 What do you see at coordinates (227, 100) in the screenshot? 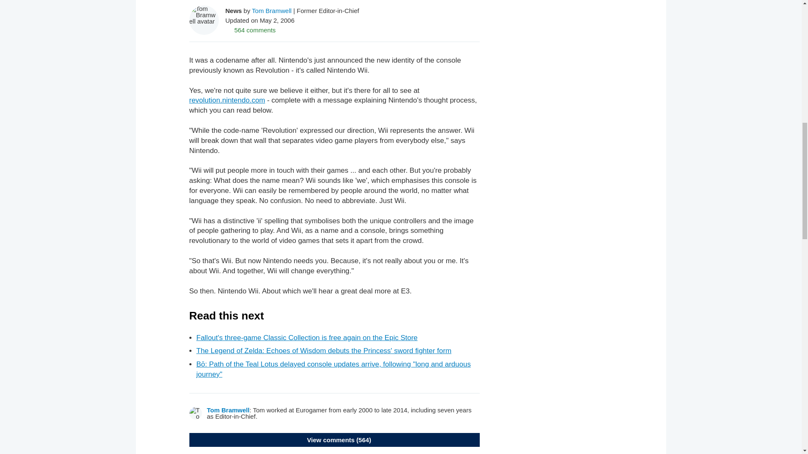
I see `revolution.nintendo.com` at bounding box center [227, 100].